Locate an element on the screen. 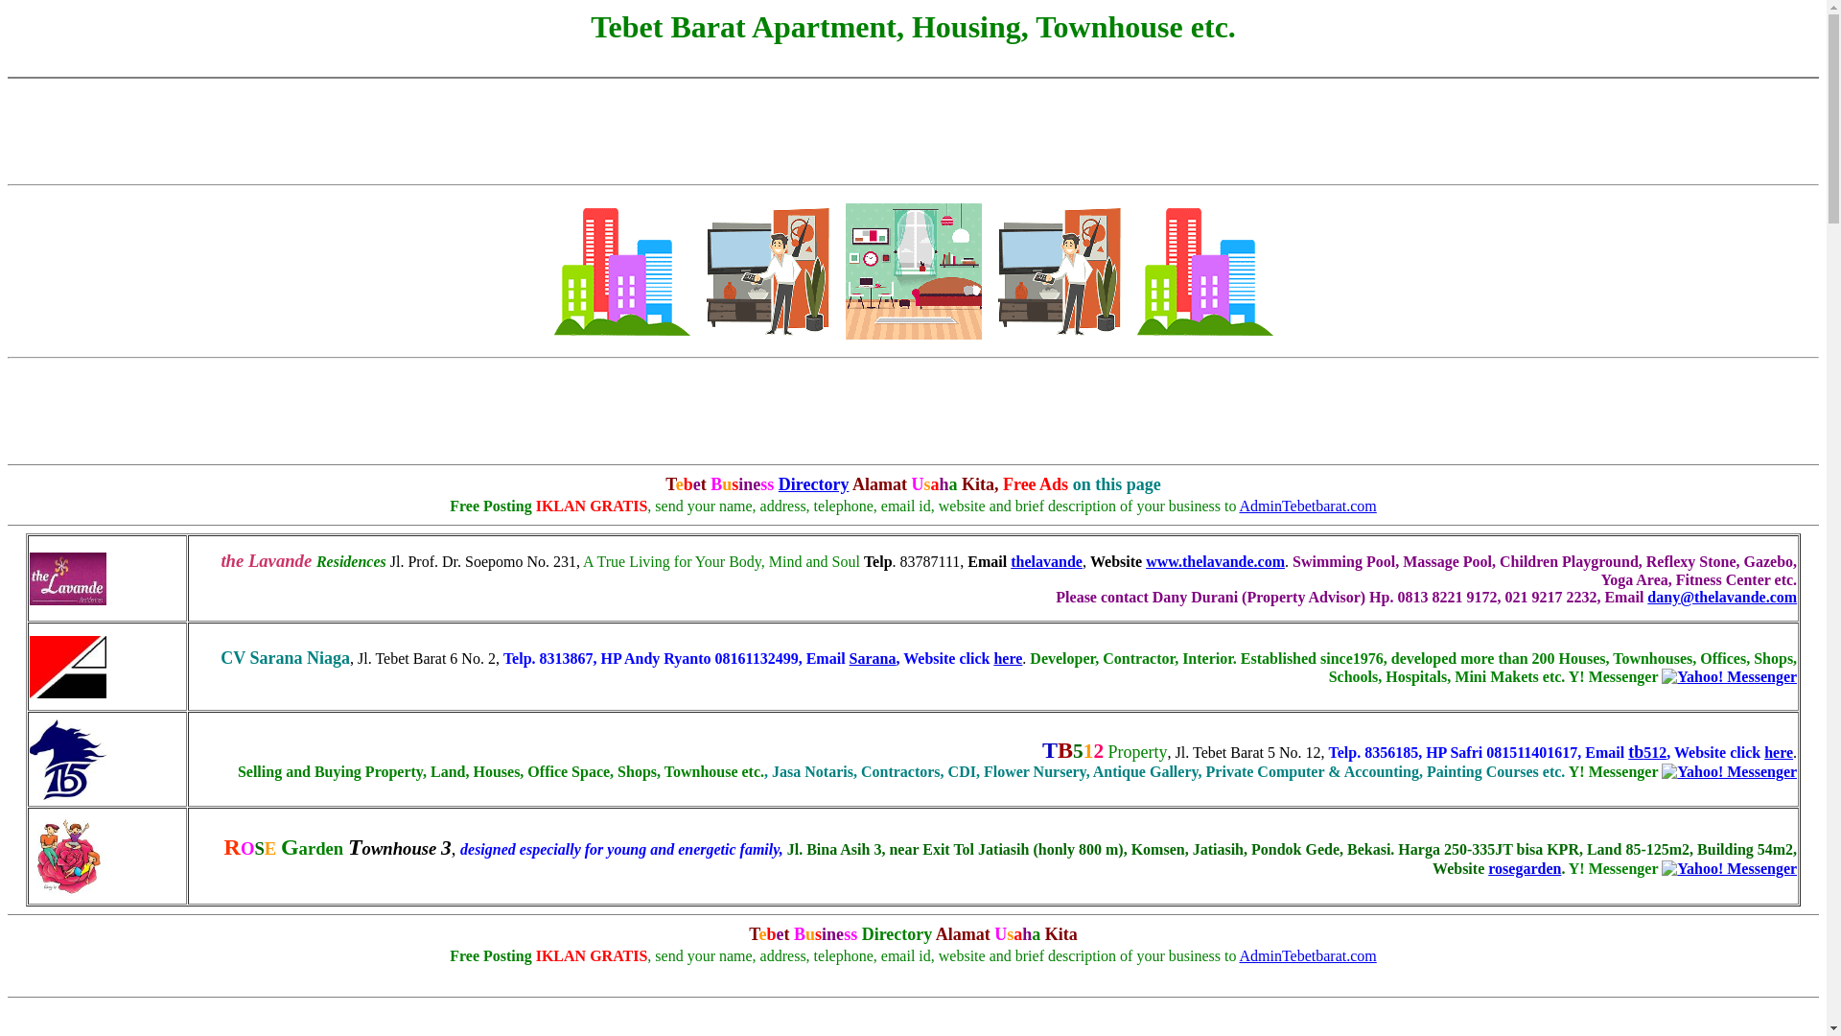 Image resolution: width=1841 pixels, height=1036 pixels. Advertisement is located at coordinates (912, 130).